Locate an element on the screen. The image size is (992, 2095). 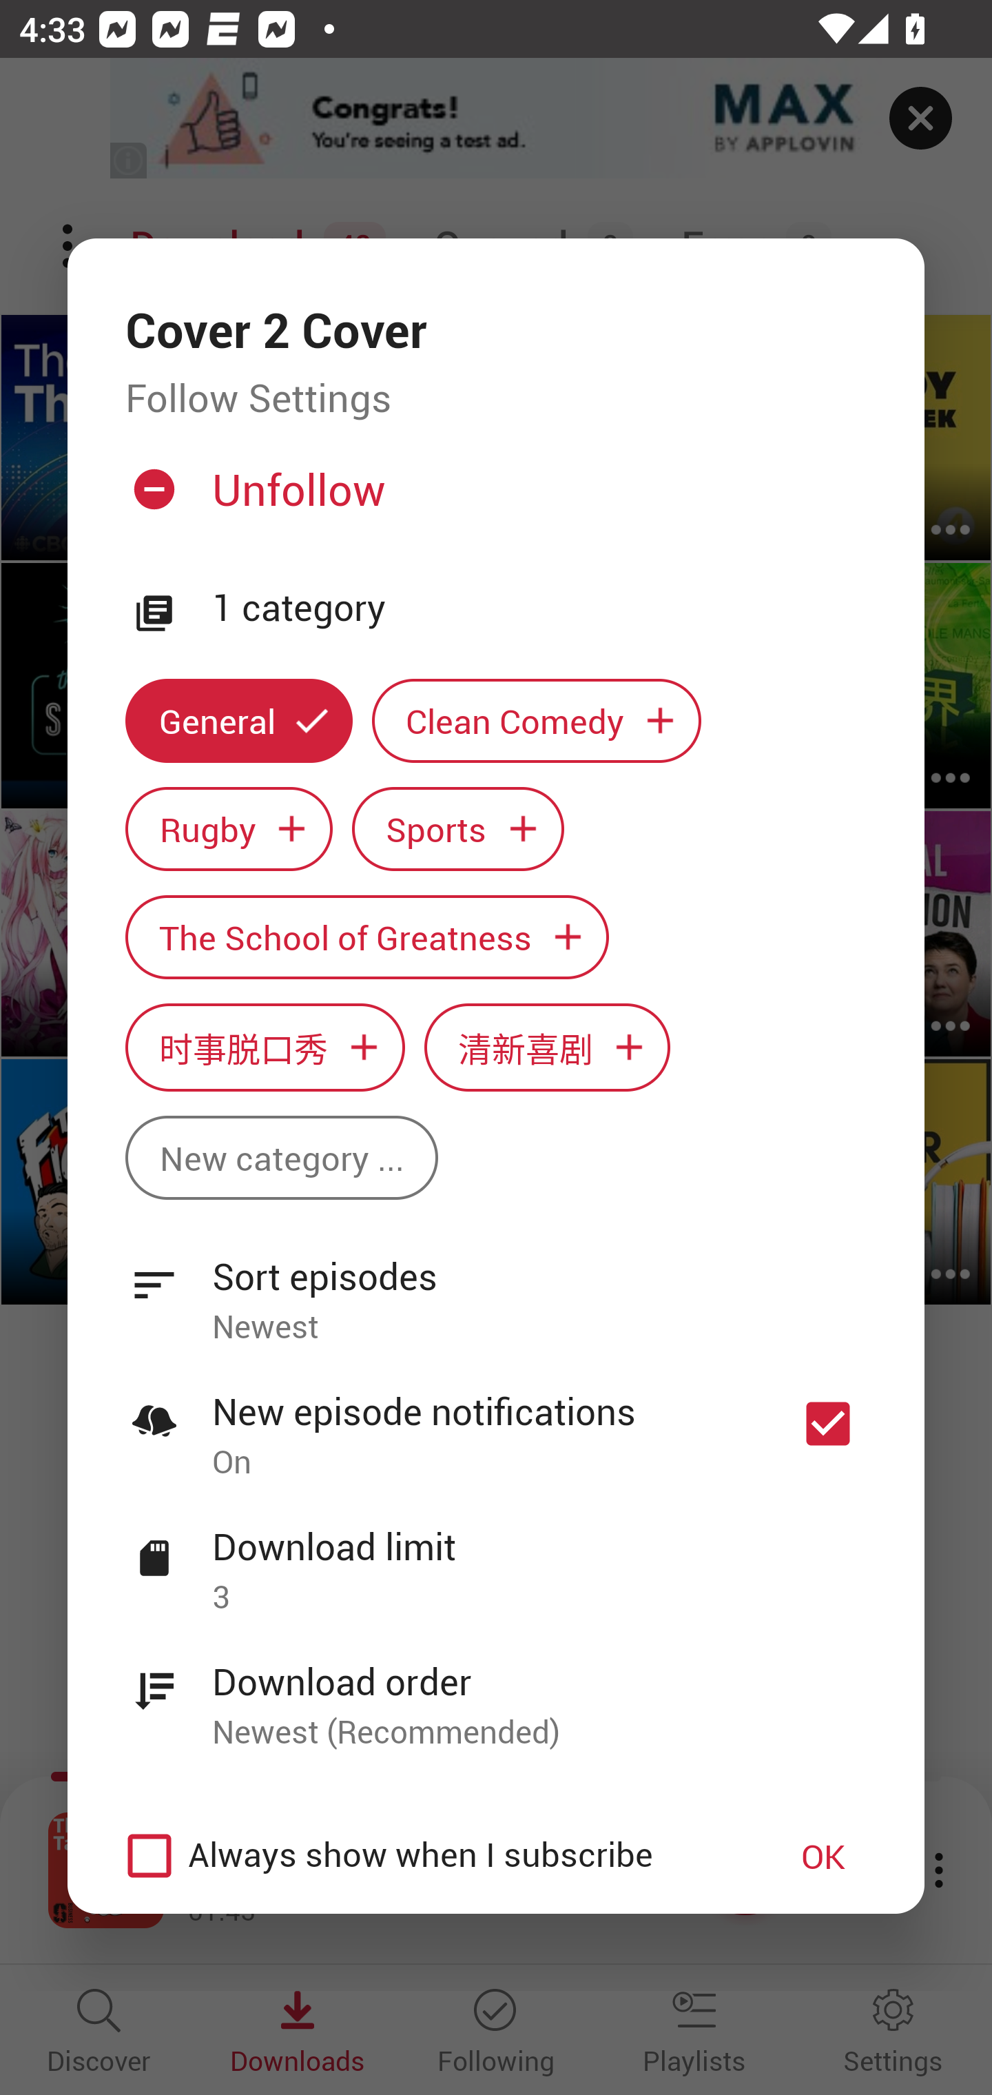
Always show when I subscribe is located at coordinates (428, 1855).